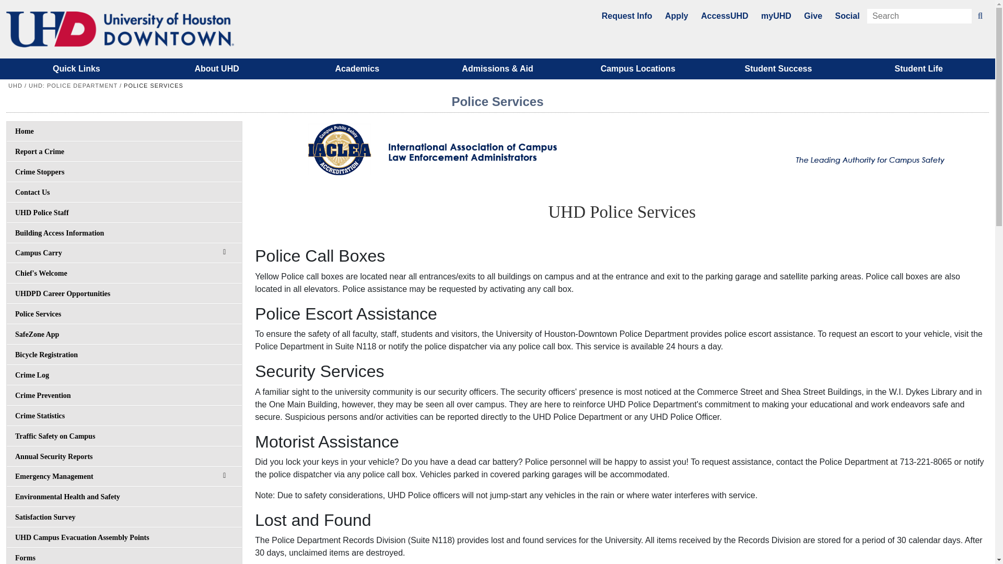  Describe the element at coordinates (776, 16) in the screenshot. I see `myUHD` at that location.